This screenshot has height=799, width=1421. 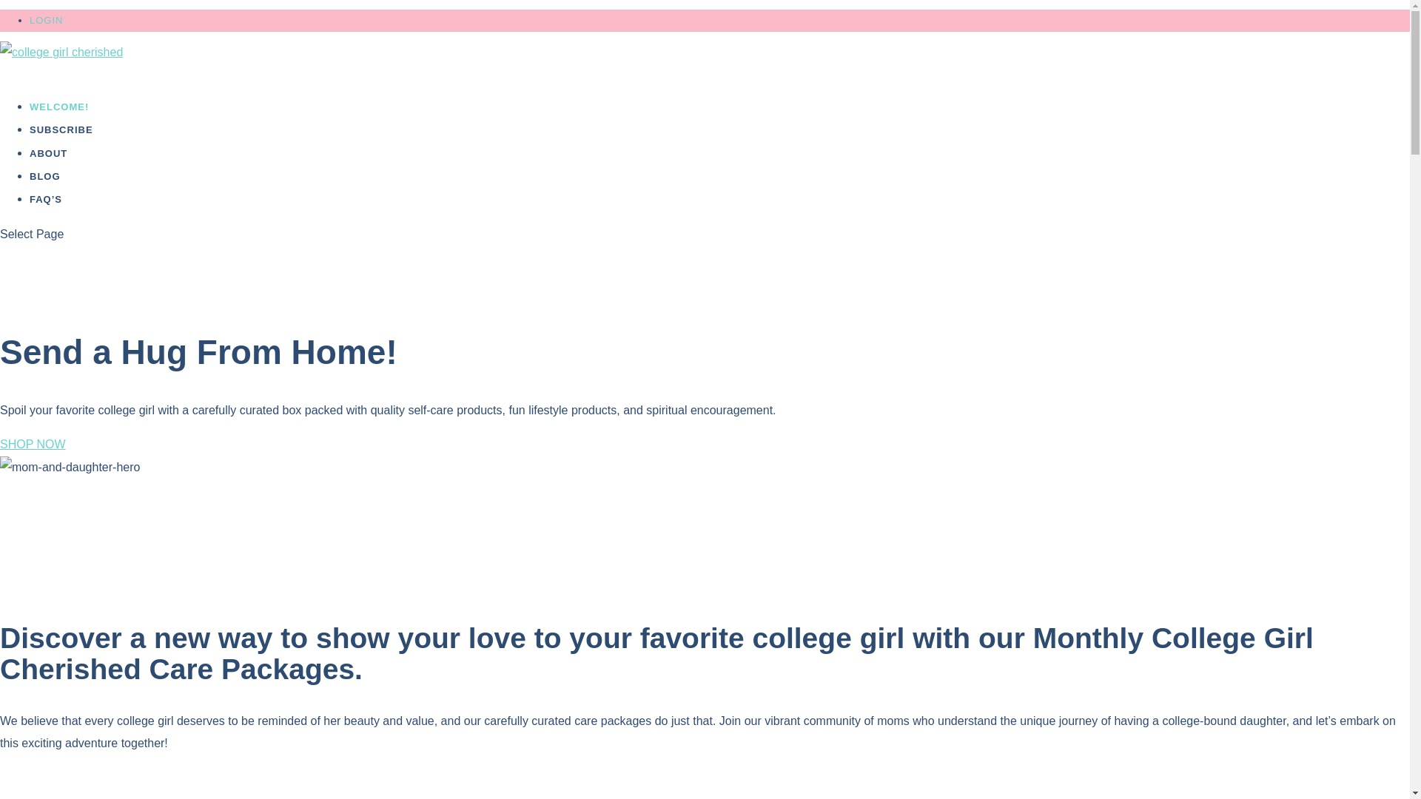 What do you see at coordinates (33, 444) in the screenshot?
I see `SHOP NOW` at bounding box center [33, 444].